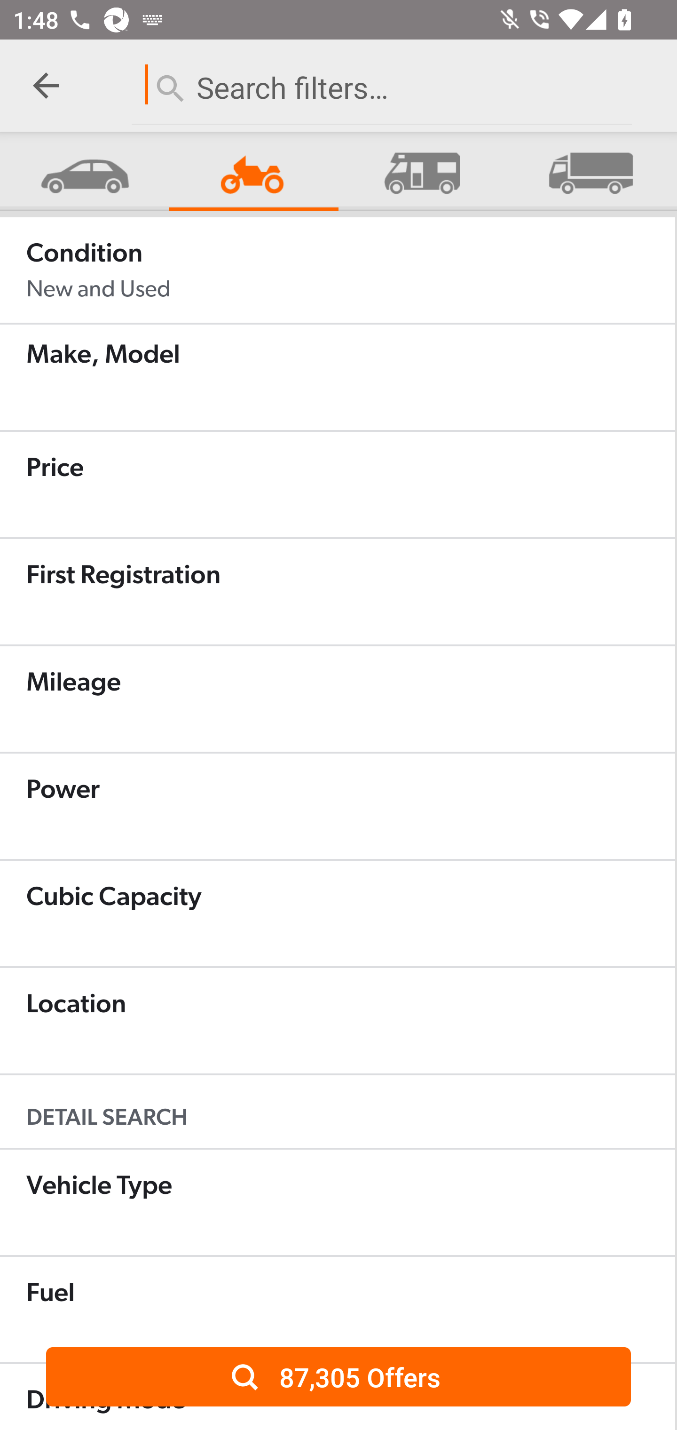  Describe the element at coordinates (338, 377) in the screenshot. I see `Make, Model` at that location.